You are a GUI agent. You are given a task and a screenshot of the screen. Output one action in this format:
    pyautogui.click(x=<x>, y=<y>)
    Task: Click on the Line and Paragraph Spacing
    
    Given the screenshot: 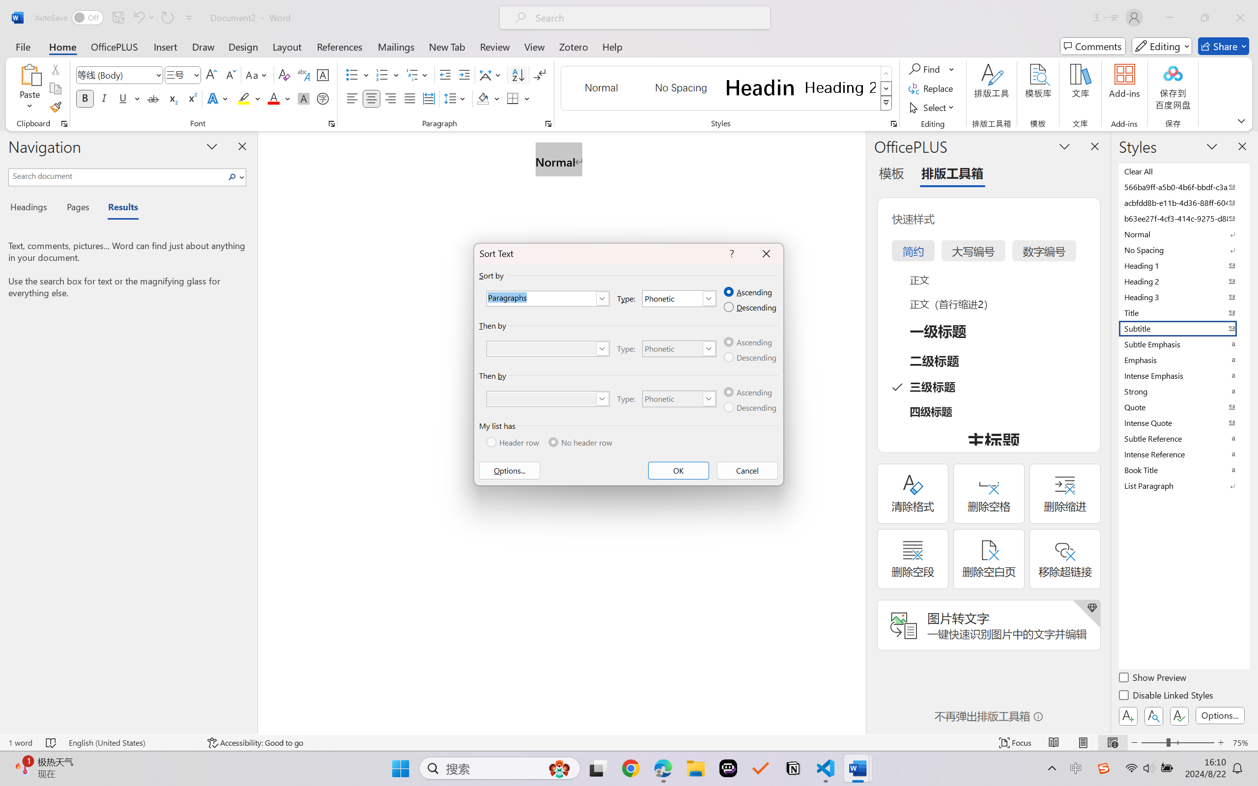 What is the action you would take?
    pyautogui.click(x=456, y=98)
    